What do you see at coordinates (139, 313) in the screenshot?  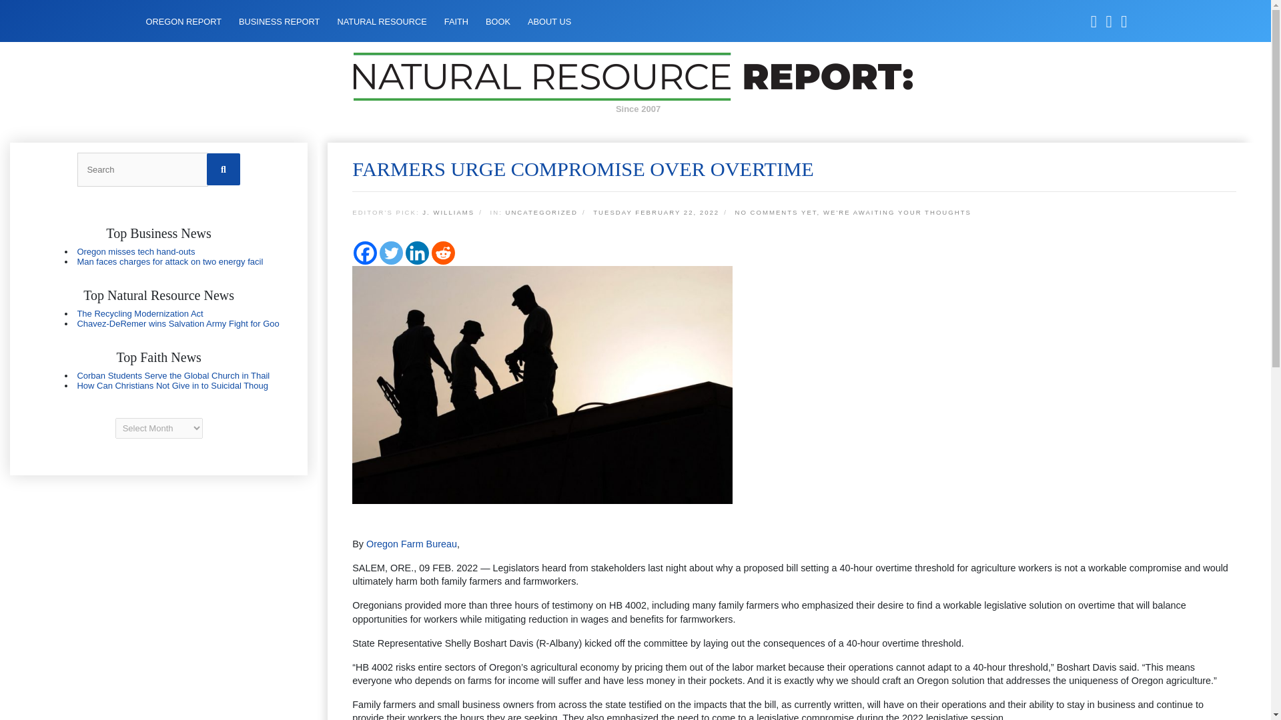 I see `The Recycling Modernization Act` at bounding box center [139, 313].